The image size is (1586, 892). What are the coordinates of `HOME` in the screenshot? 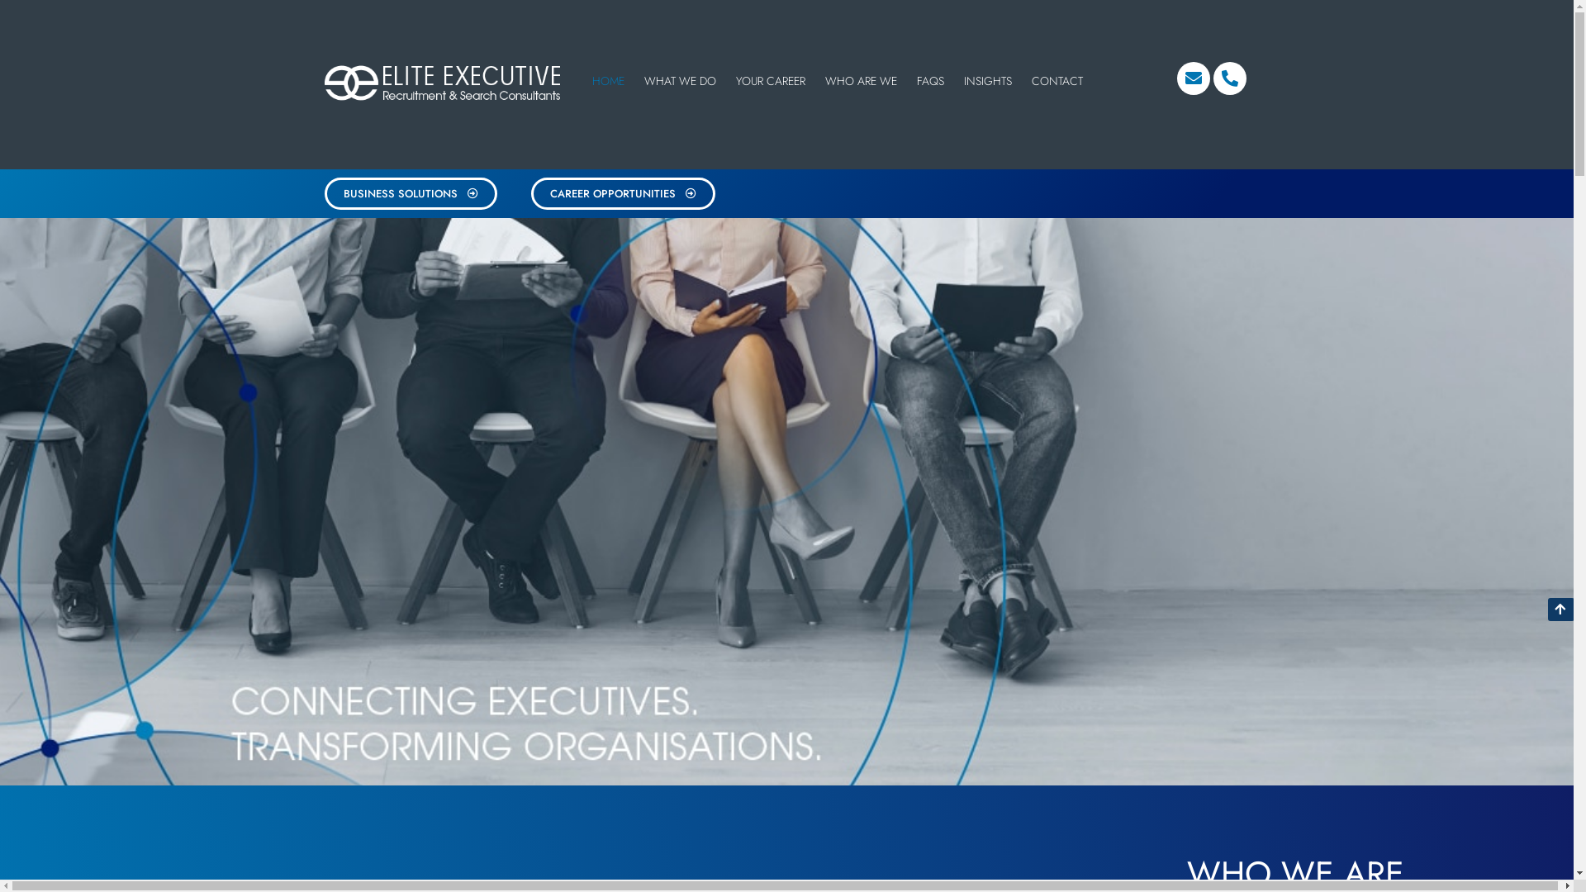 It's located at (608, 81).